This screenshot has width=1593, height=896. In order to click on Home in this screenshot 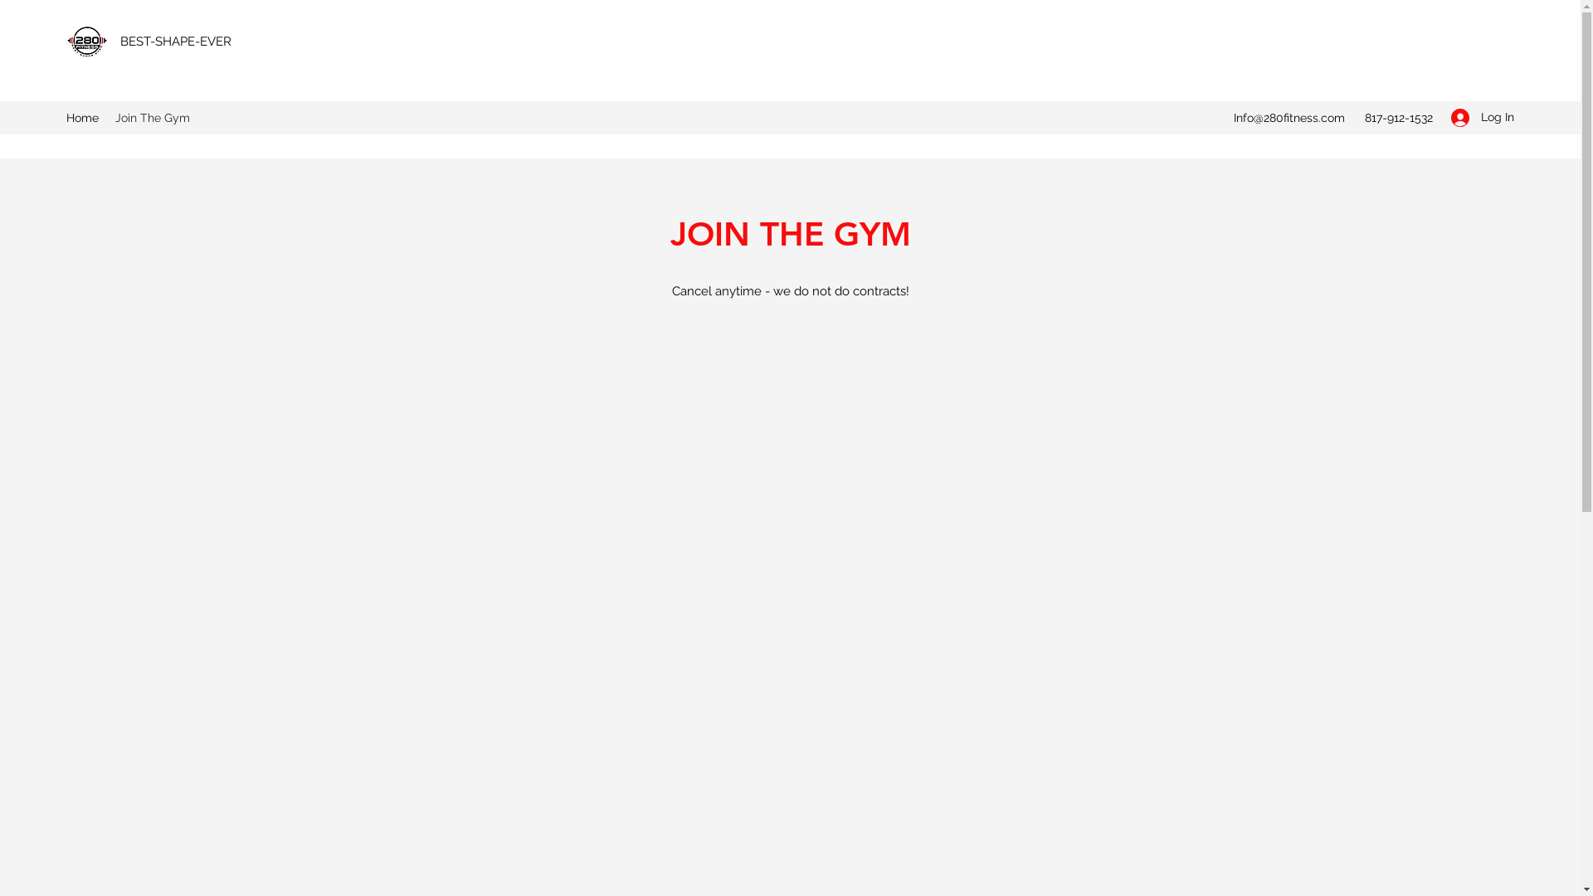, I will do `click(83, 118)`.